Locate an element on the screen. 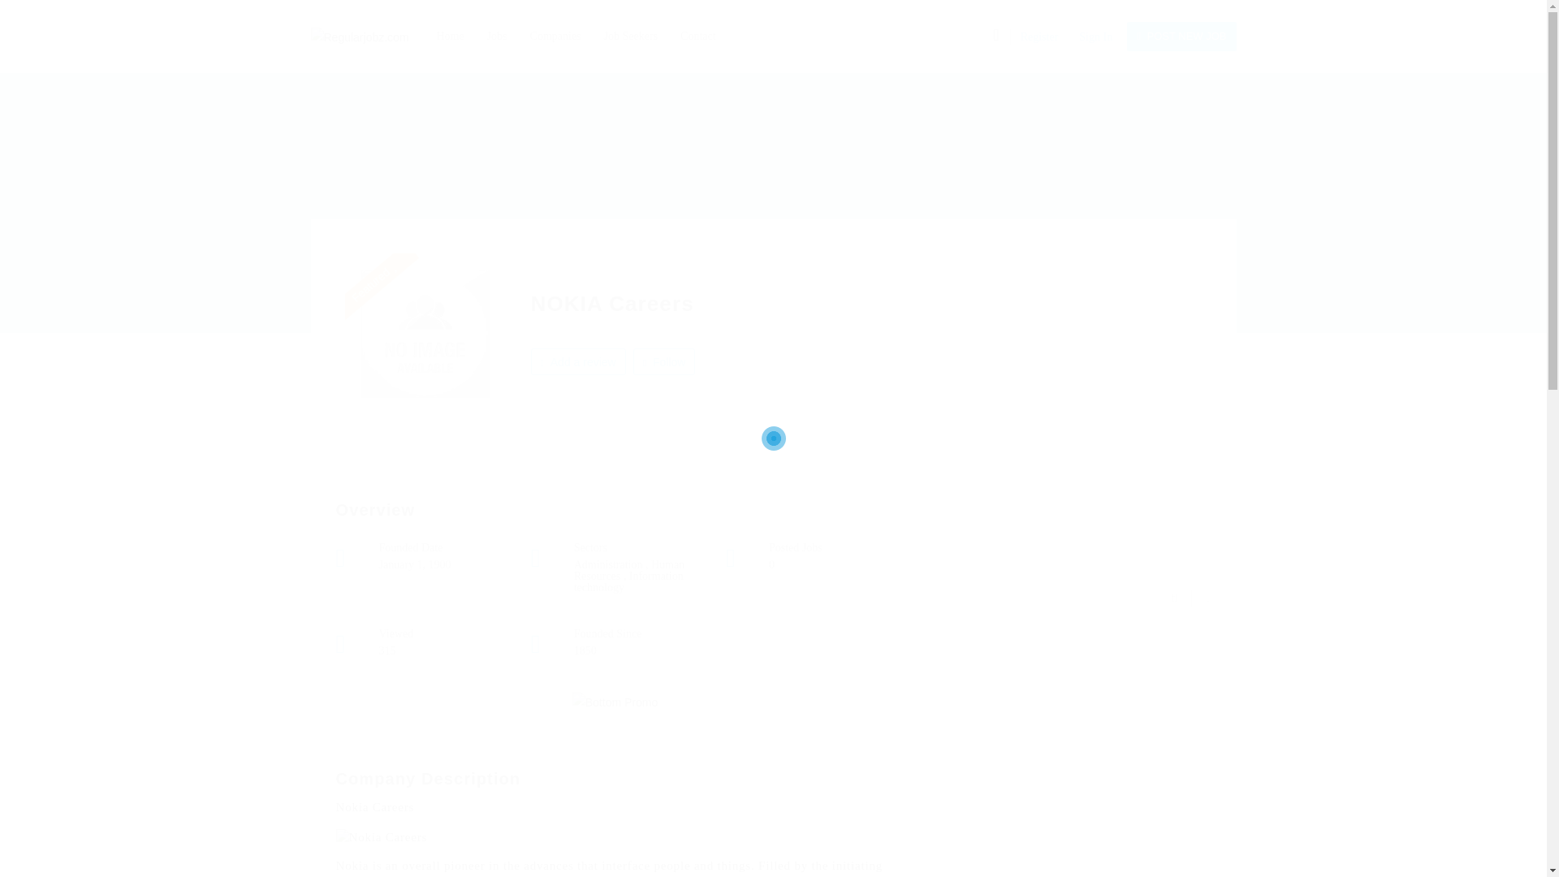  Follow is located at coordinates (664, 361).